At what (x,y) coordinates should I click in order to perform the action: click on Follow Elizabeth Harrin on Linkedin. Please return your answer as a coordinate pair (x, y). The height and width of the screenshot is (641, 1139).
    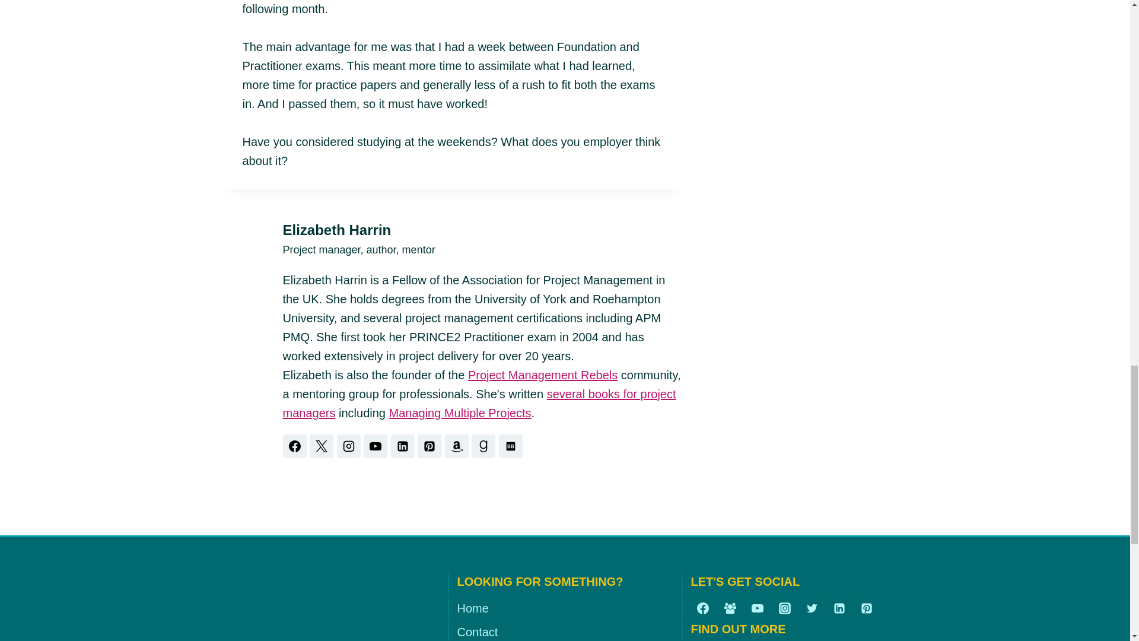
    Looking at the image, I should click on (402, 446).